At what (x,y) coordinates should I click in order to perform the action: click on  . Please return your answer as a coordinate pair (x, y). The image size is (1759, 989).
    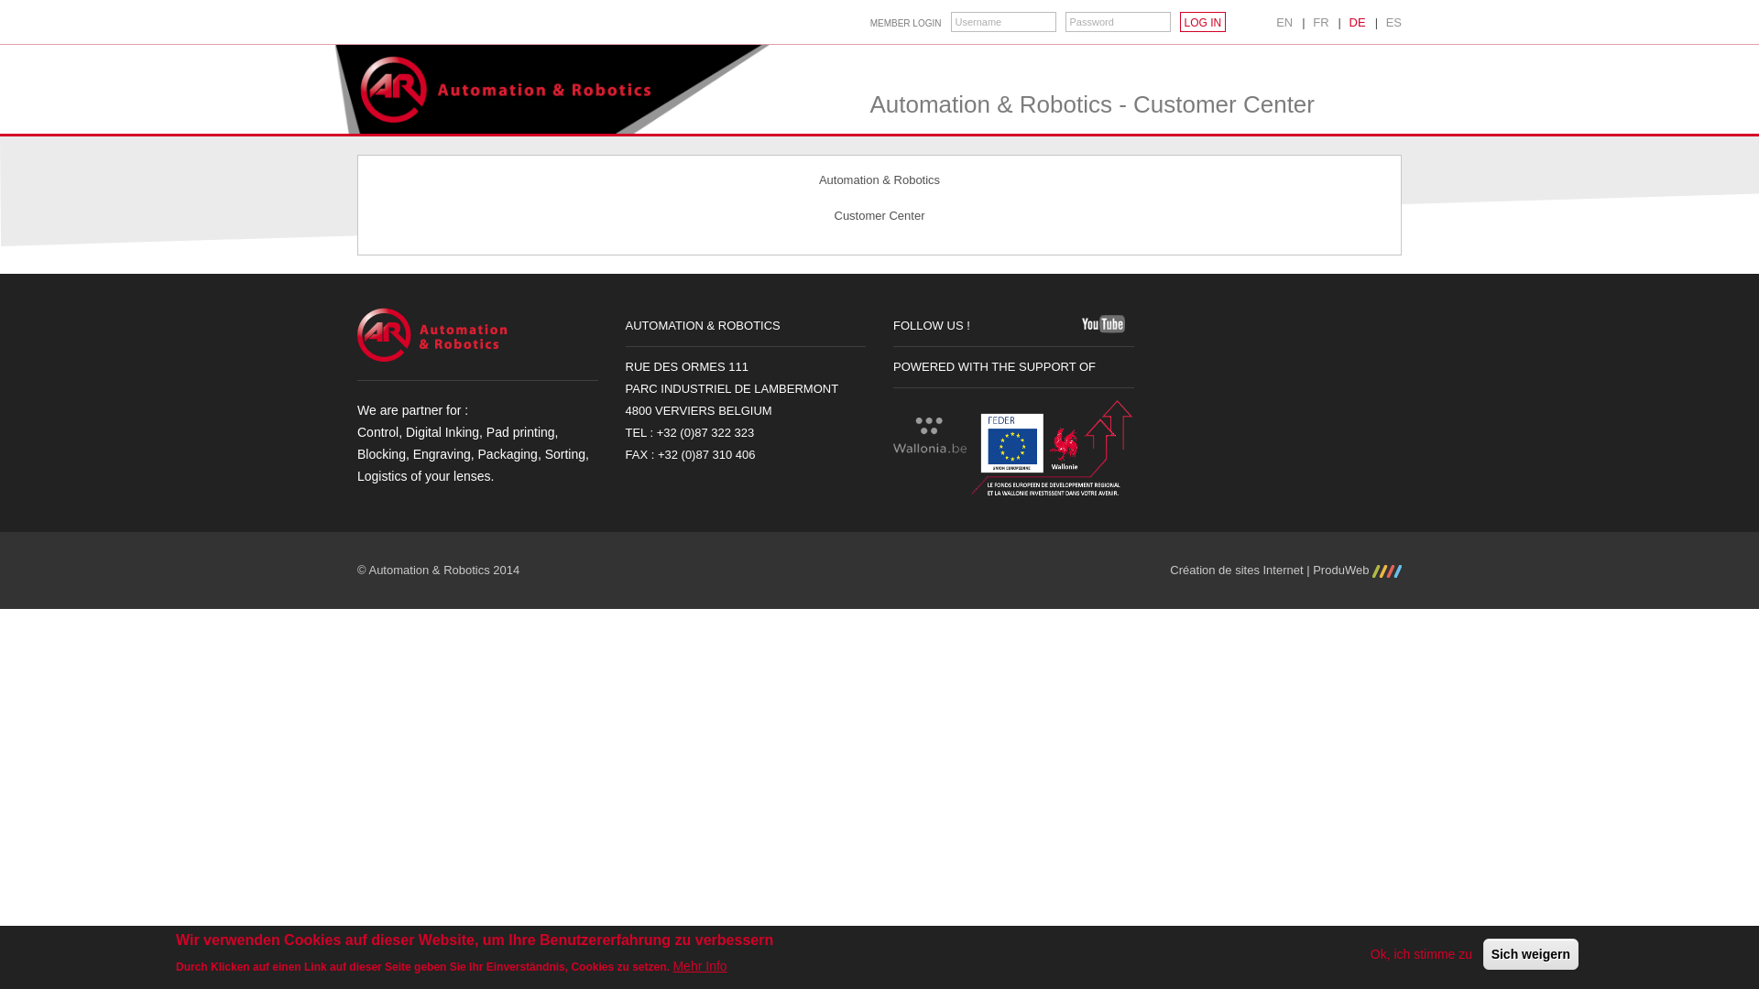
    Looking at the image, I should click on (1031, 324).